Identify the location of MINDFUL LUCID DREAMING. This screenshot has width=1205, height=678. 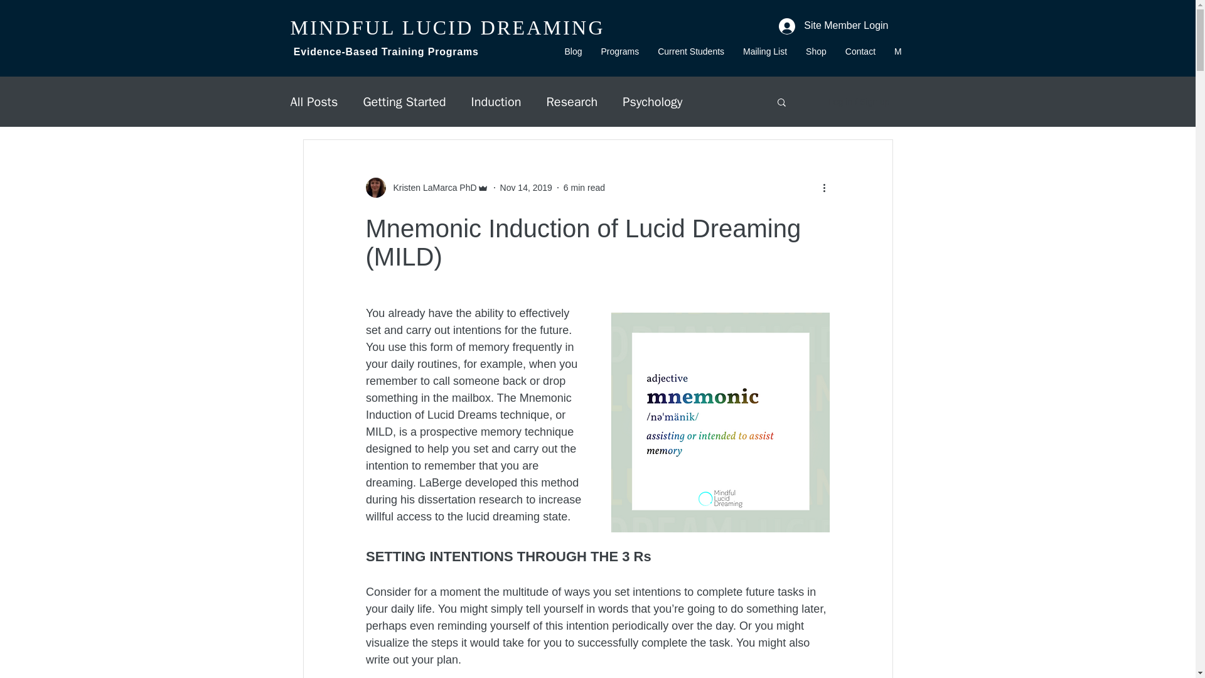
(447, 27).